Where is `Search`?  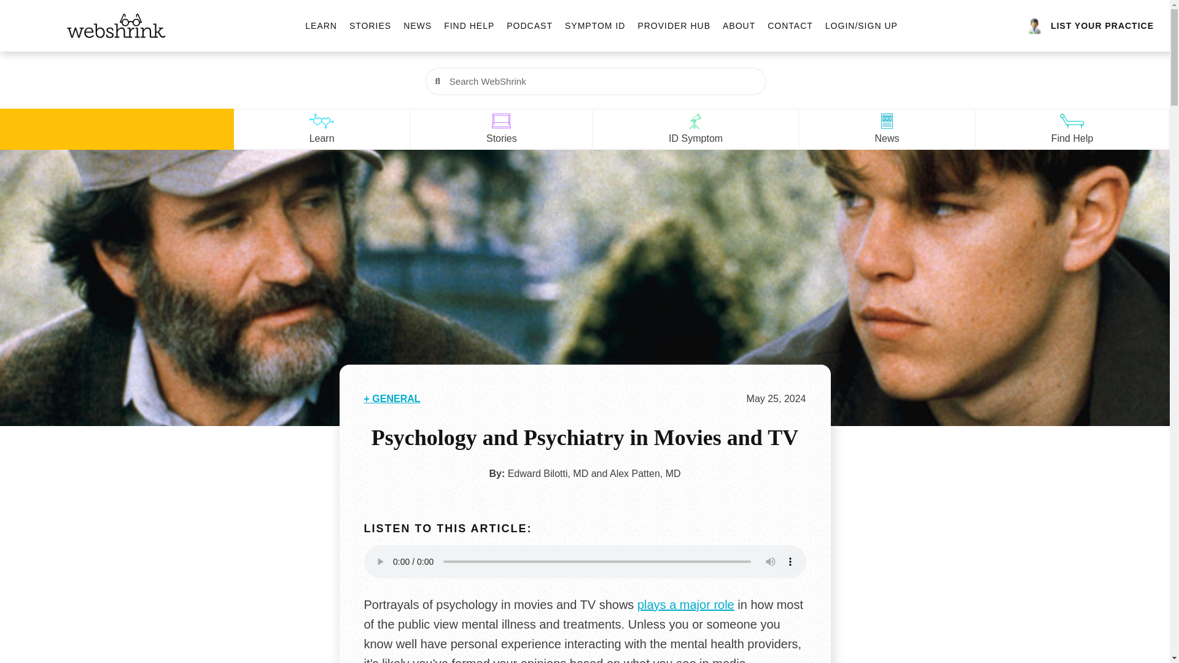
Search is located at coordinates (602, 81).